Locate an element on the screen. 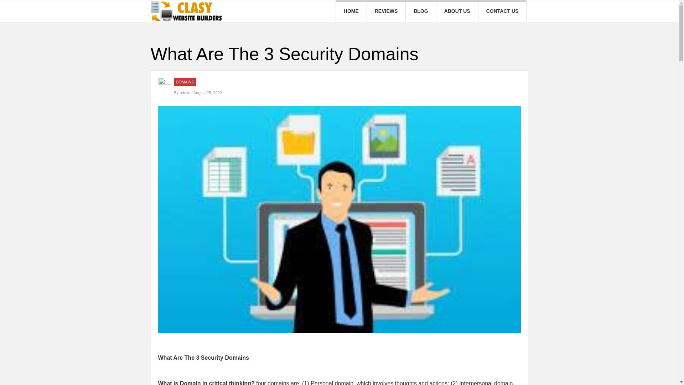 The height and width of the screenshot is (385, 684). ABOUT US is located at coordinates (457, 11).